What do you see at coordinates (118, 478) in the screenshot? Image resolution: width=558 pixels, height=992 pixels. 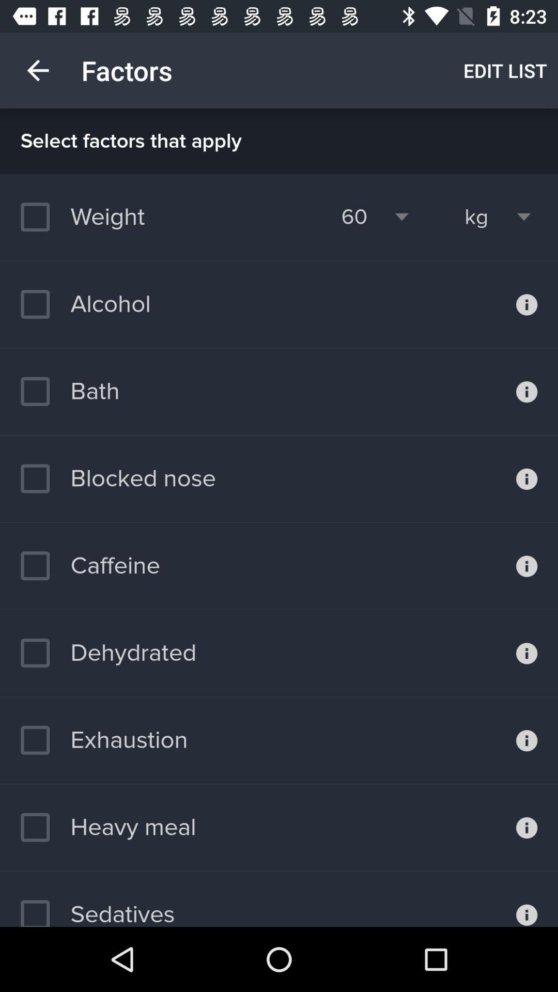 I see `select blocked nose item` at bounding box center [118, 478].